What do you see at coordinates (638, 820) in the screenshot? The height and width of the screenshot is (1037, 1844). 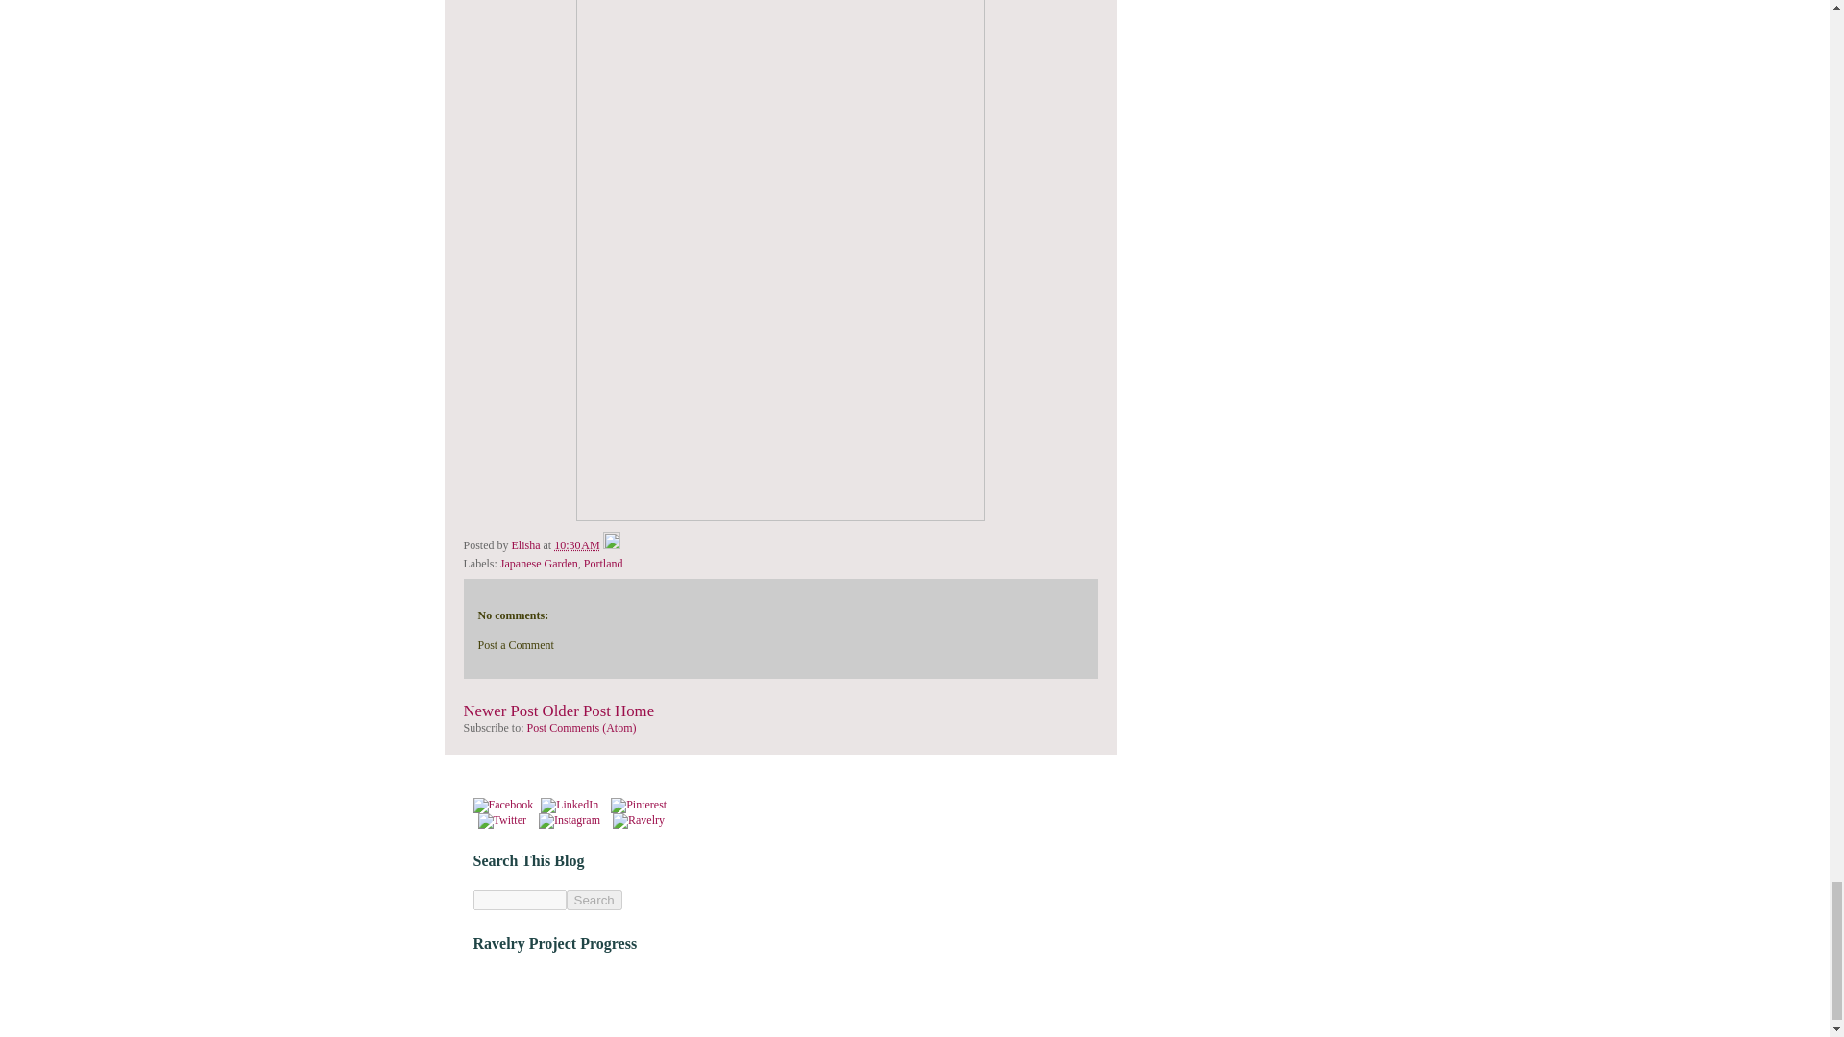 I see `Ravelry` at bounding box center [638, 820].